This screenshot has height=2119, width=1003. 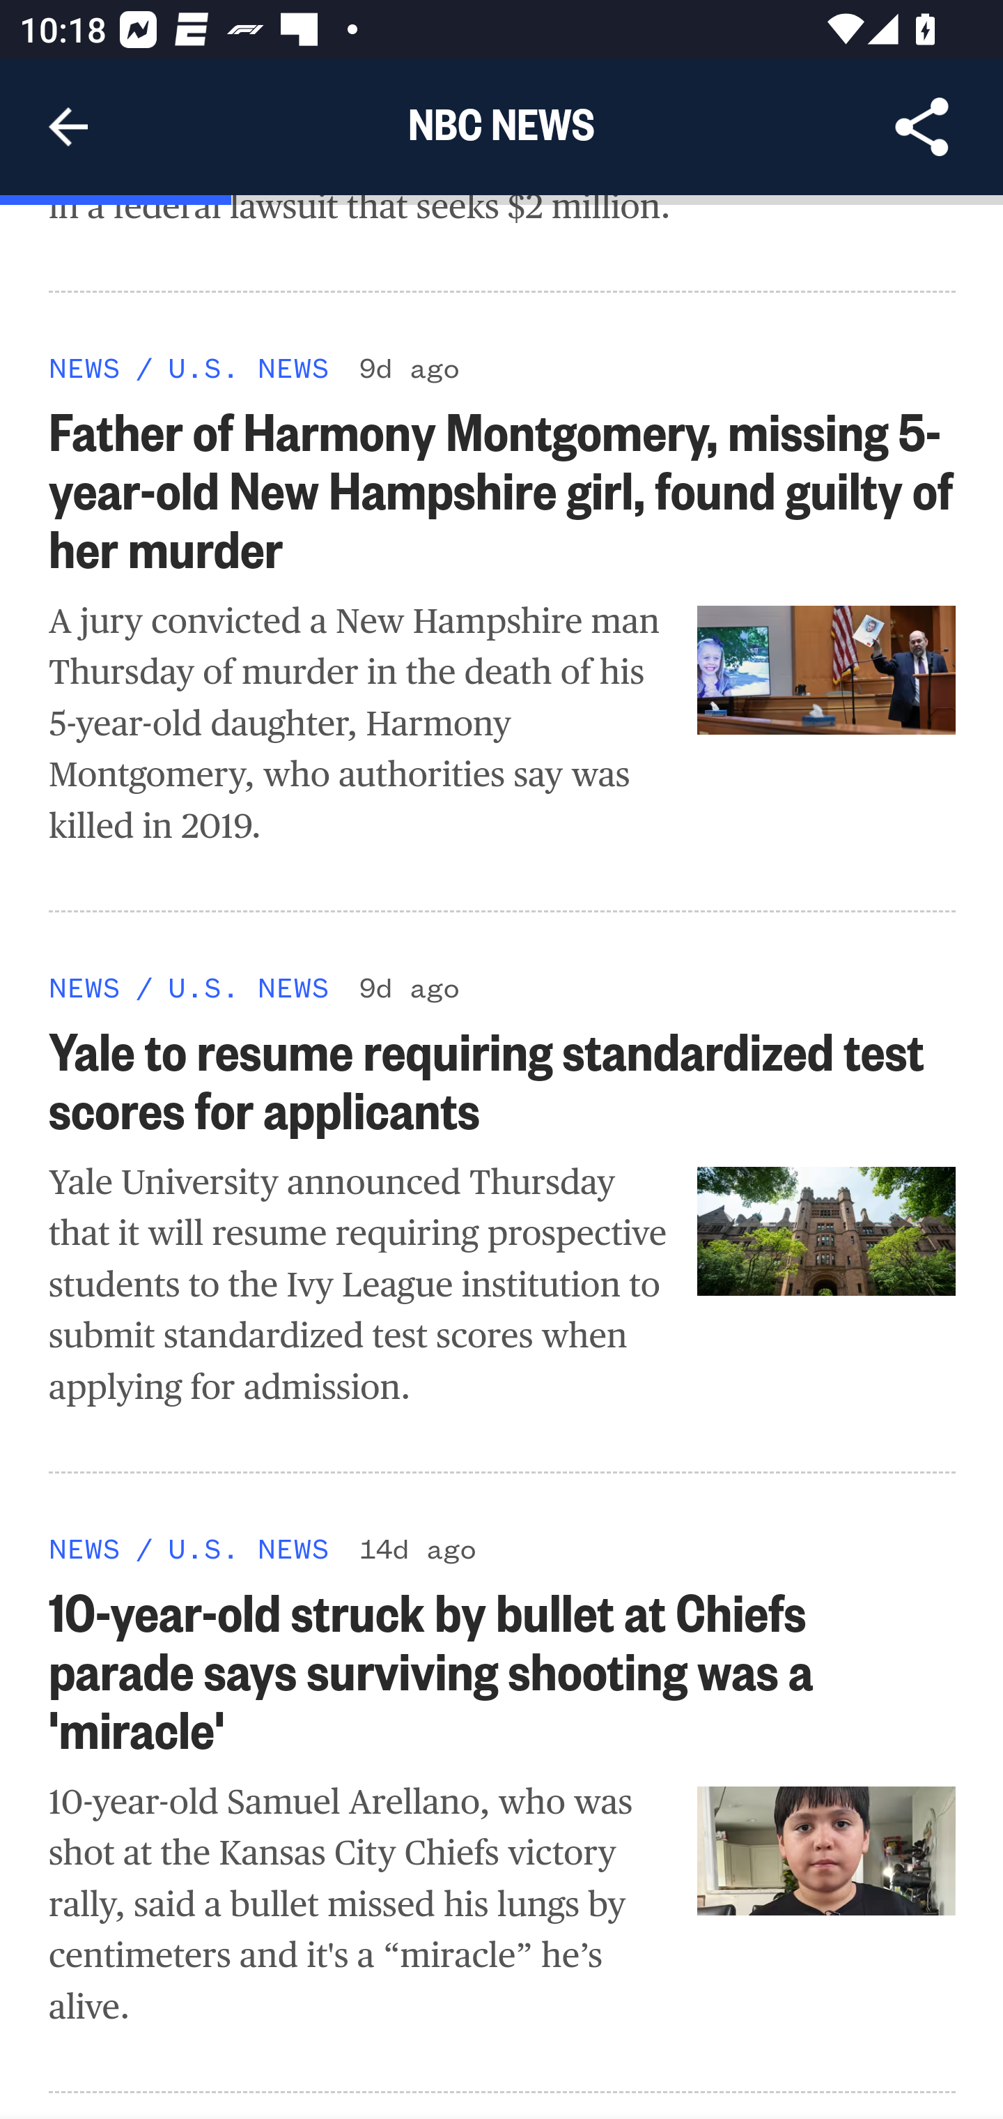 What do you see at coordinates (85, 987) in the screenshot?
I see `NEWS NEWS NEWS` at bounding box center [85, 987].